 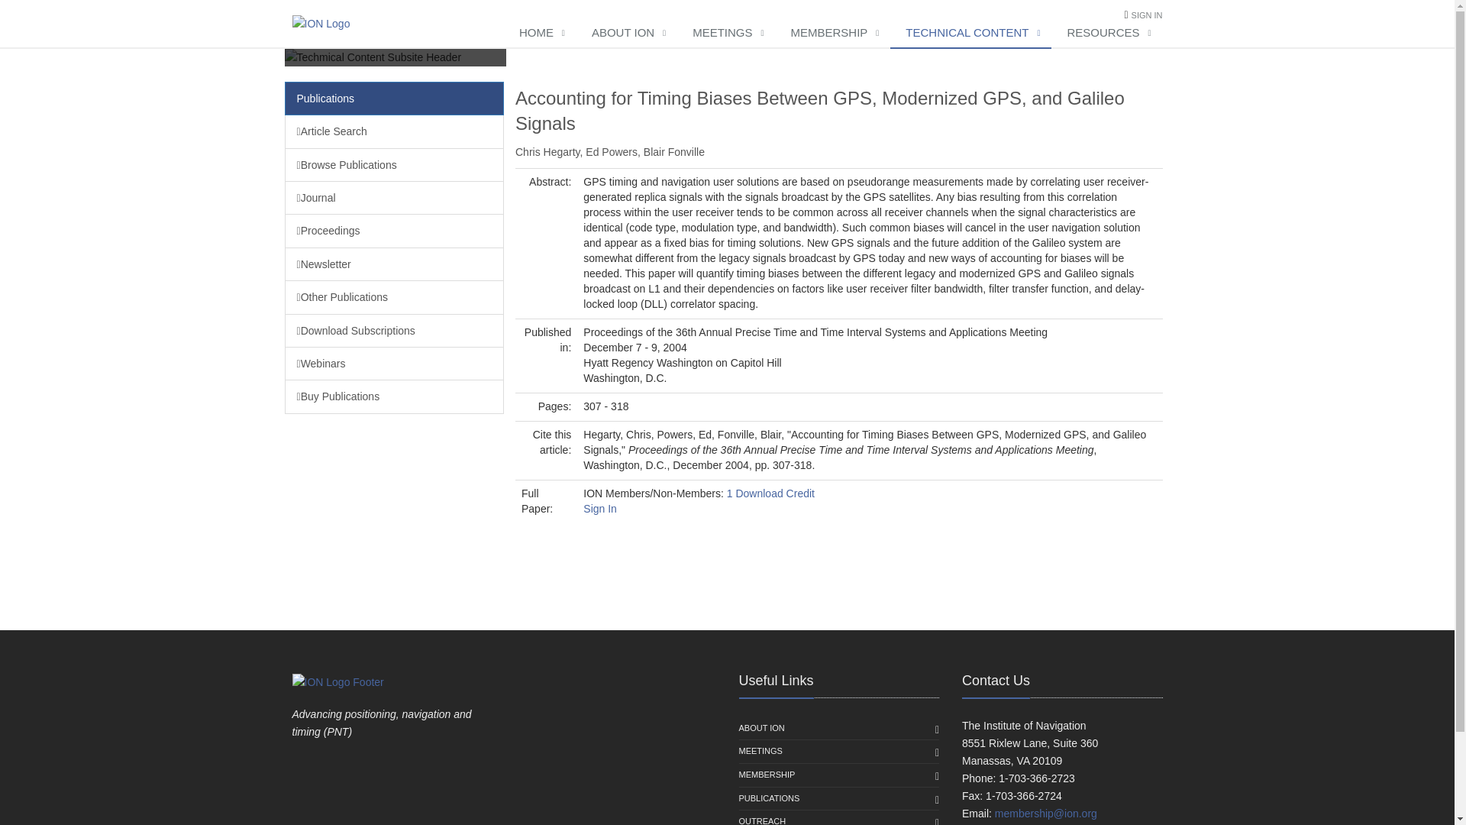 What do you see at coordinates (540, 33) in the screenshot?
I see `HOME` at bounding box center [540, 33].